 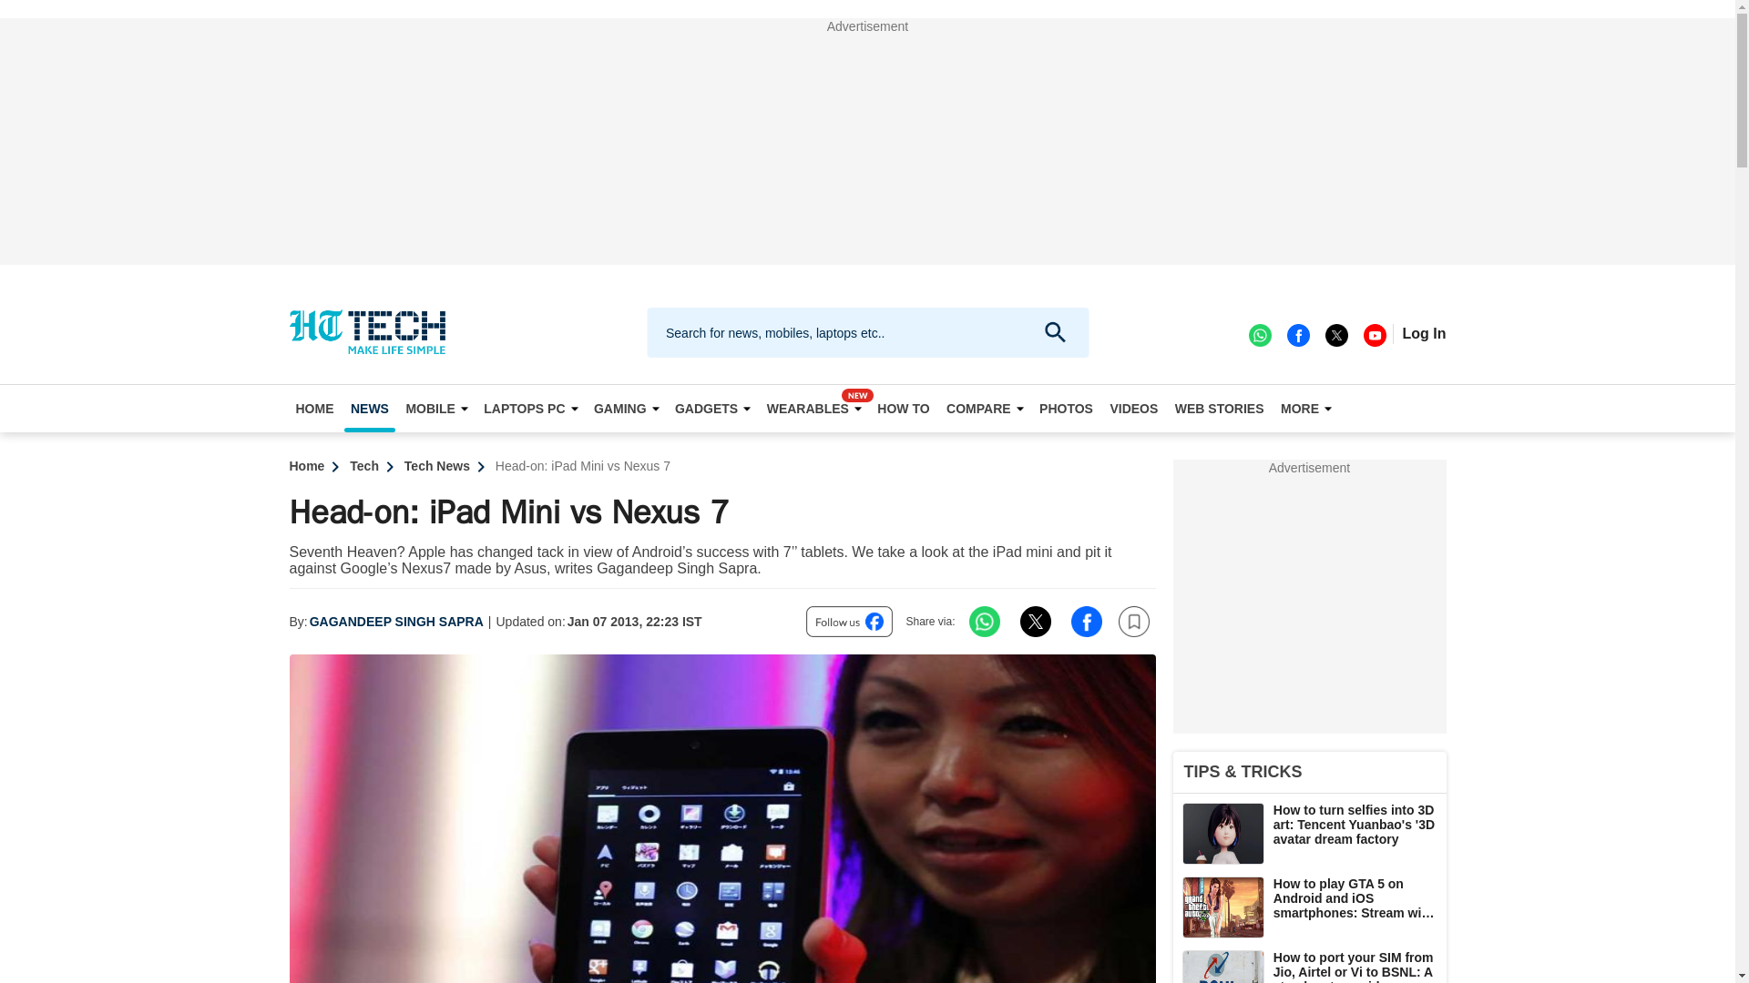 I want to click on twitter, so click(x=1335, y=334).